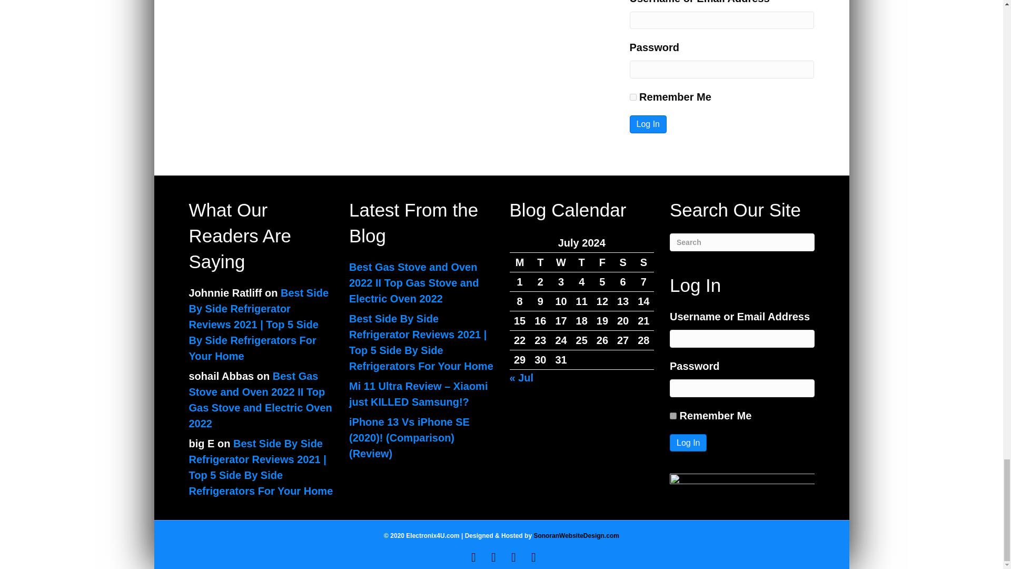  Describe the element at coordinates (633, 97) in the screenshot. I see `forever` at that location.